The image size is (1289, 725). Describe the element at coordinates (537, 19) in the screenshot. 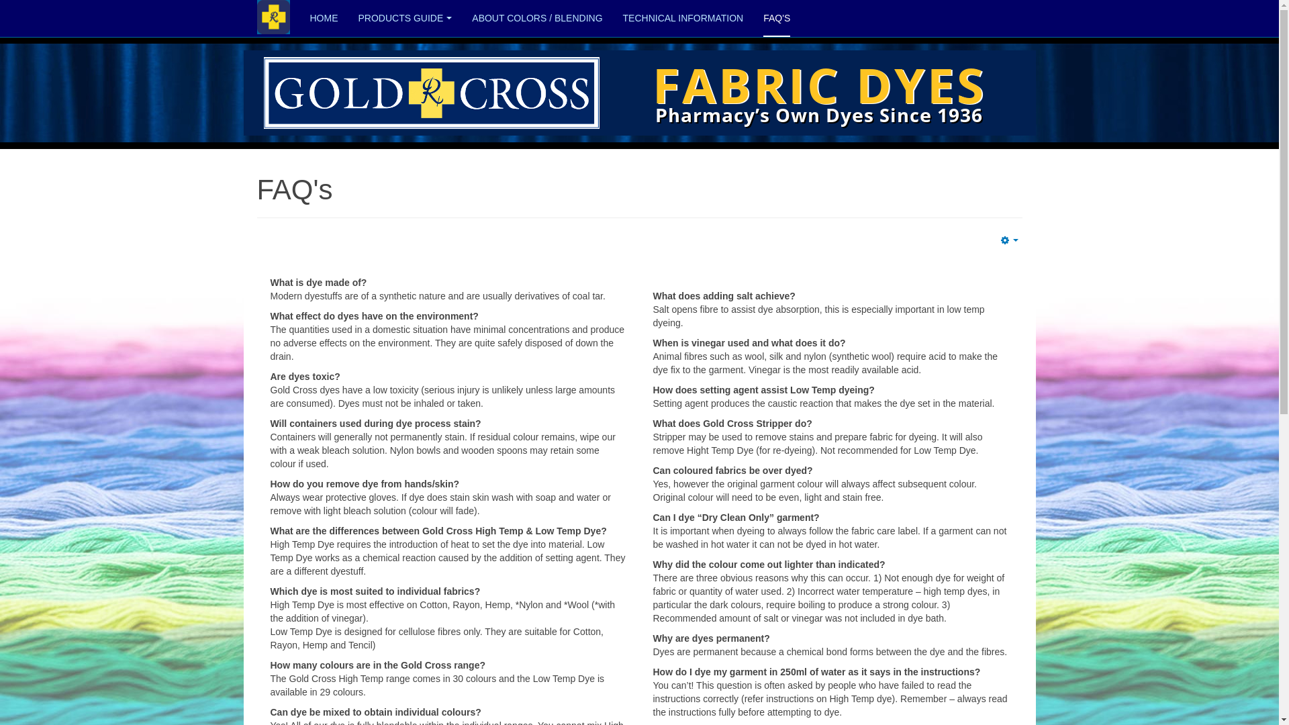

I see `ABOUT COLORS / BLENDING` at that location.